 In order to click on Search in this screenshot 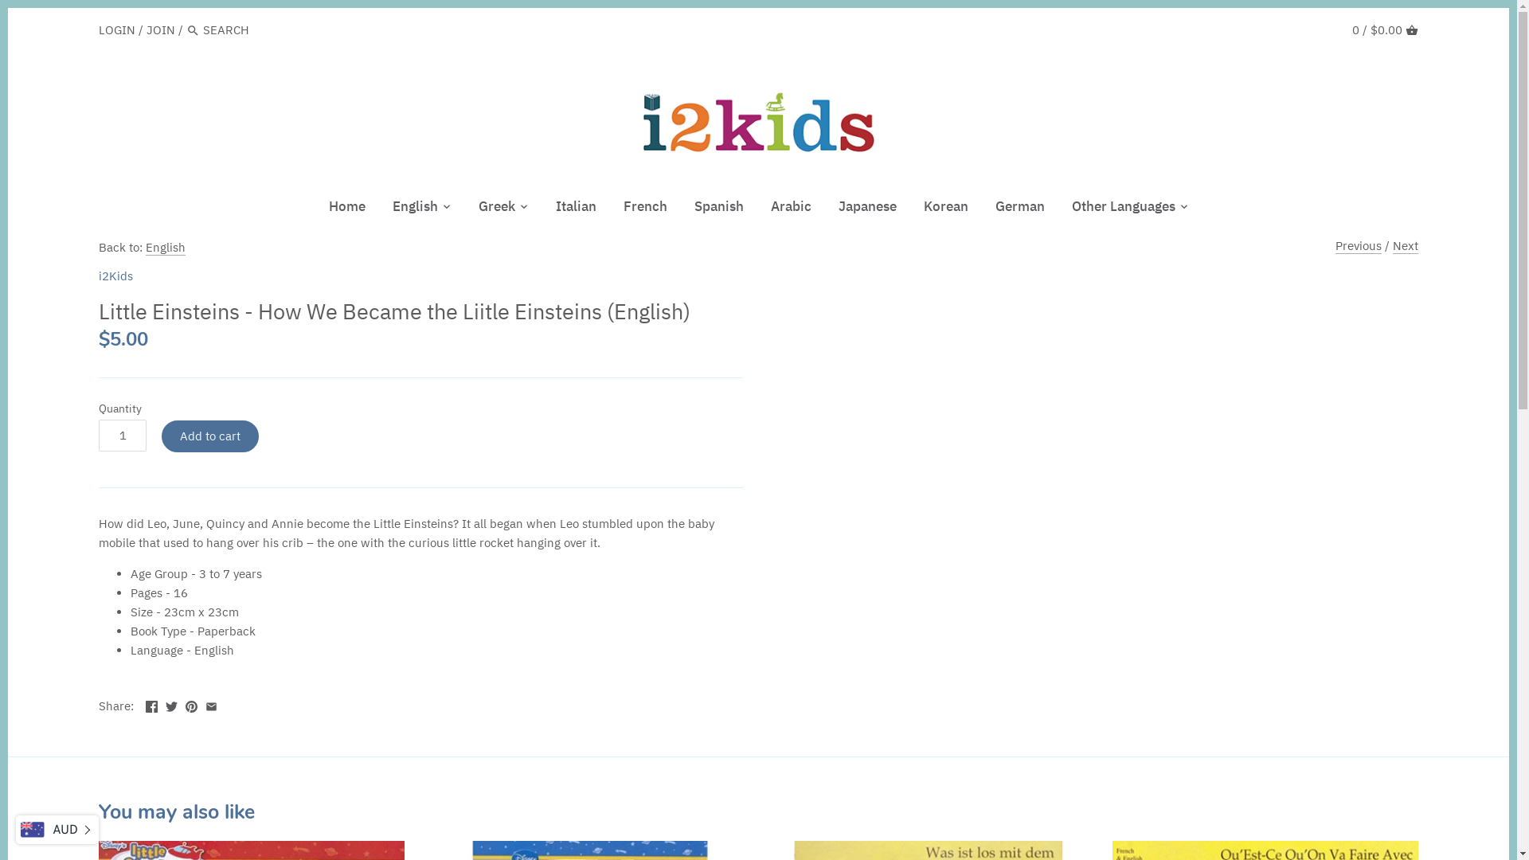, I will do `click(193, 31)`.